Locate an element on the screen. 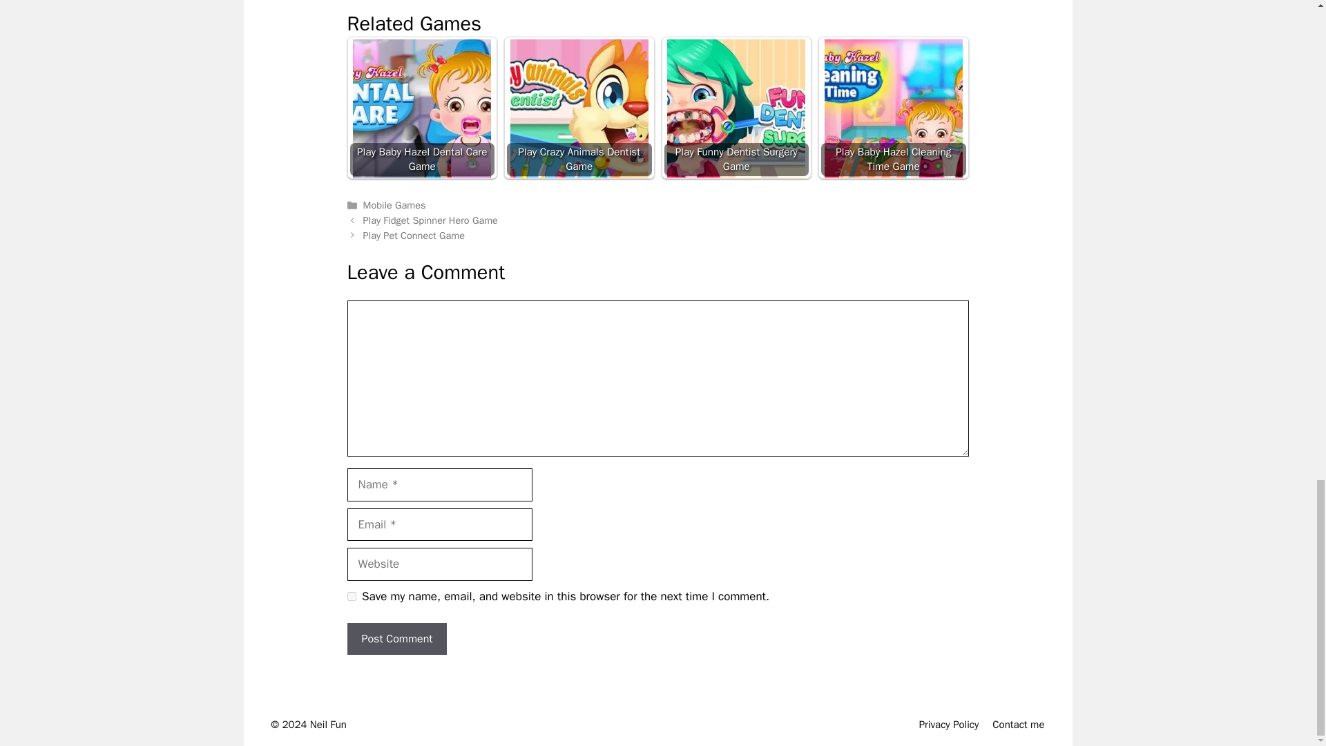 The width and height of the screenshot is (1326, 746). WhatsApp is located at coordinates (471, 1).